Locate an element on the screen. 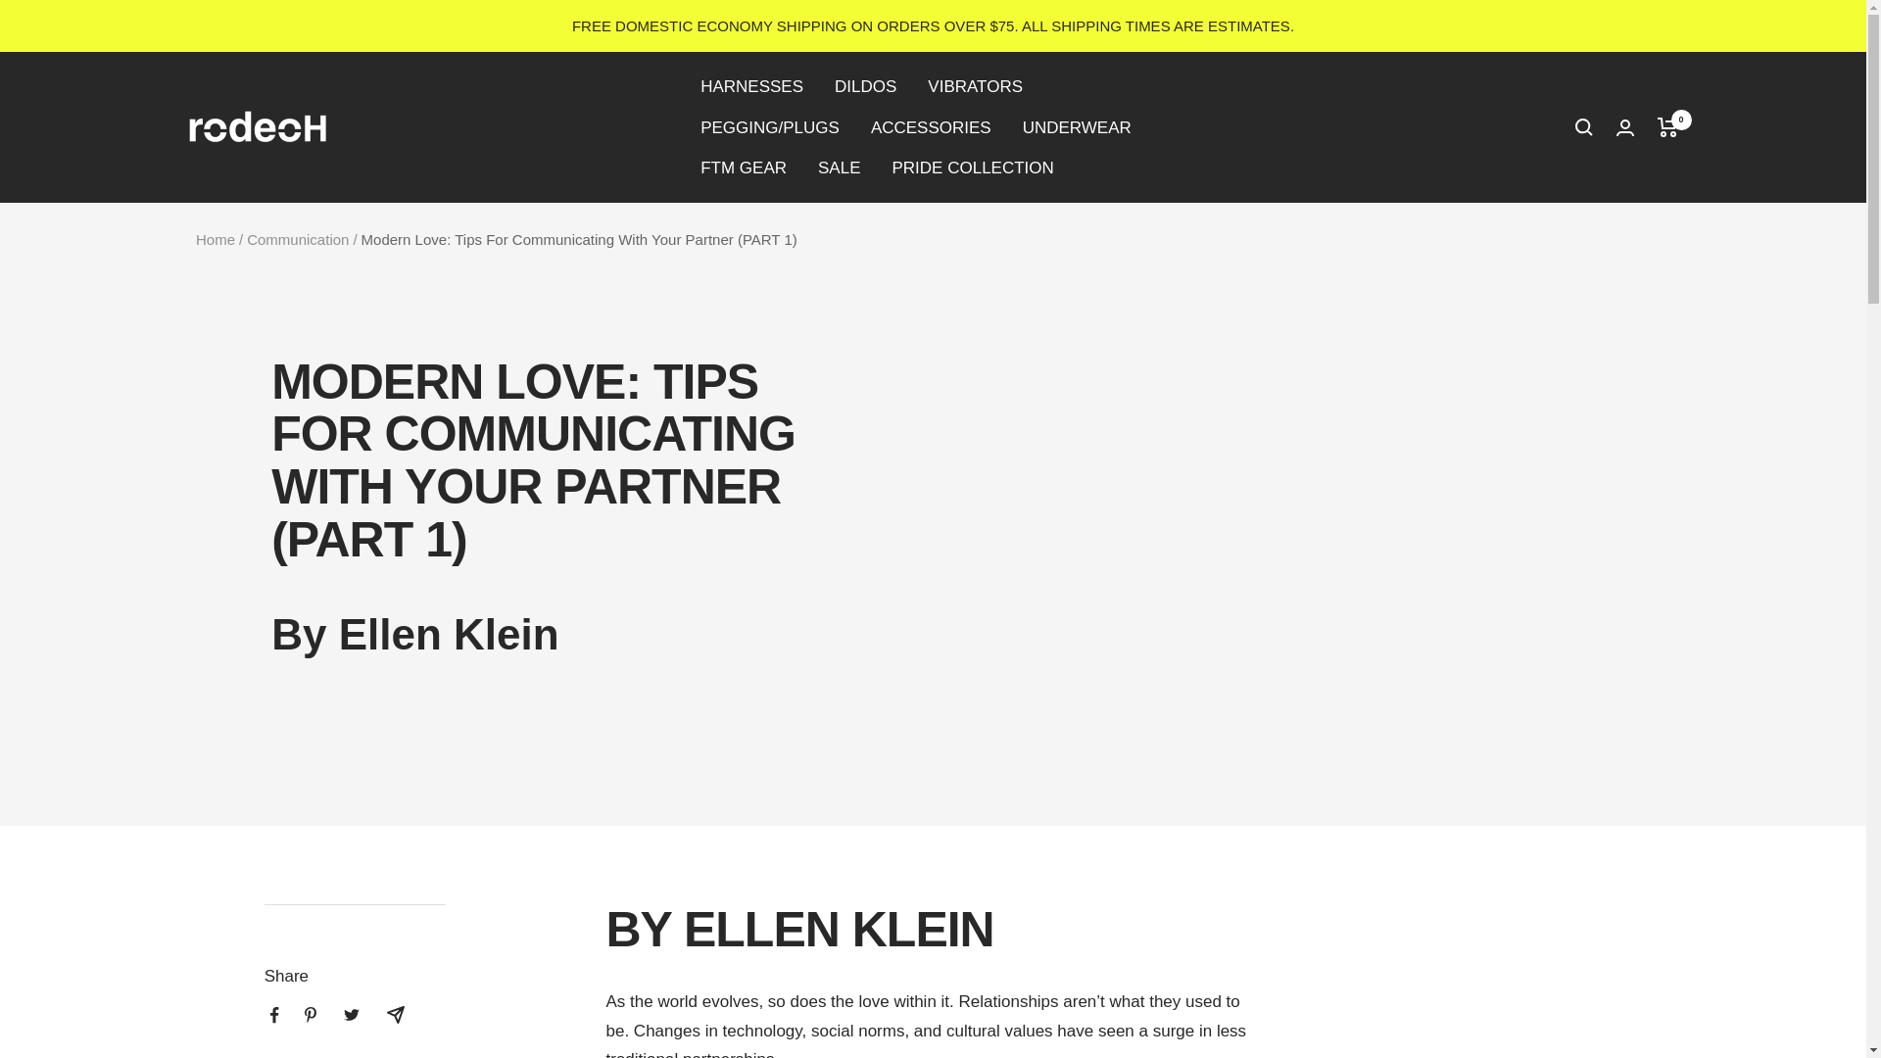  Communication is located at coordinates (297, 239).